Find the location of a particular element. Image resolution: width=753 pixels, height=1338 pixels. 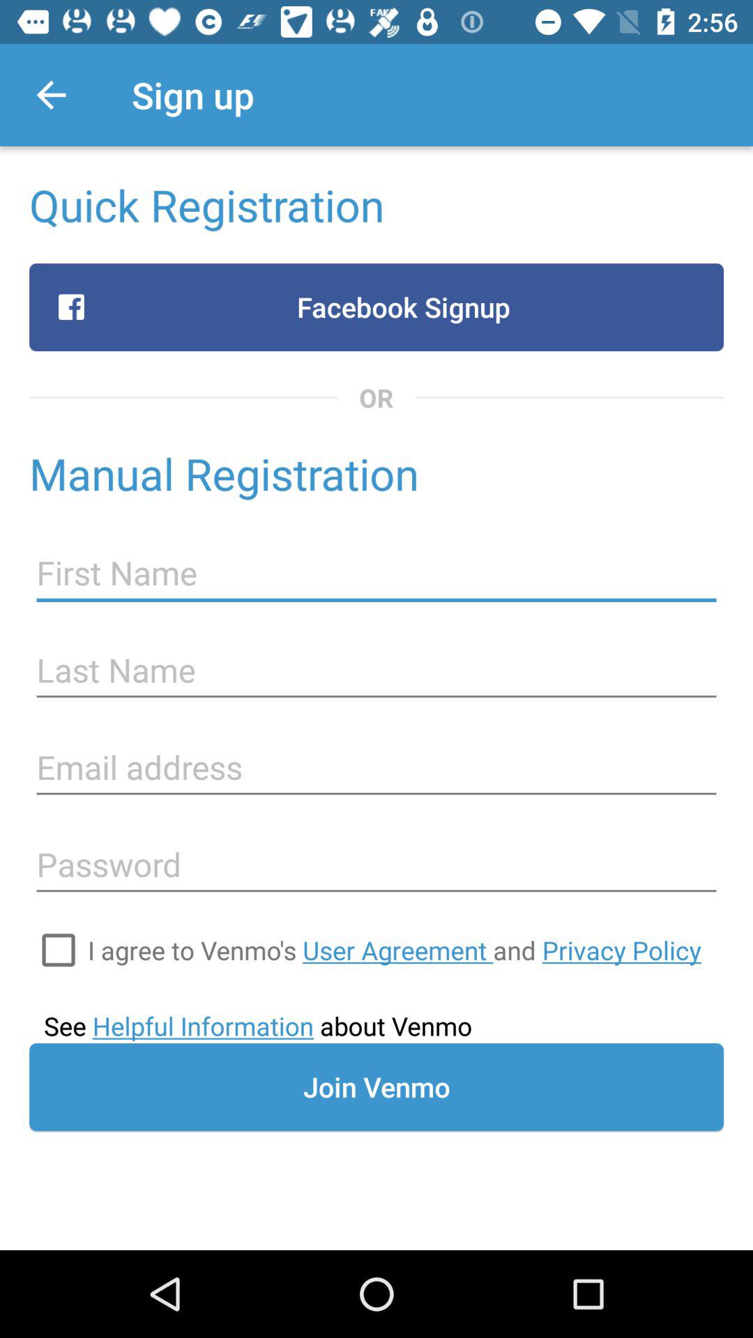

select the item above quick registration is located at coordinates (51, 95).